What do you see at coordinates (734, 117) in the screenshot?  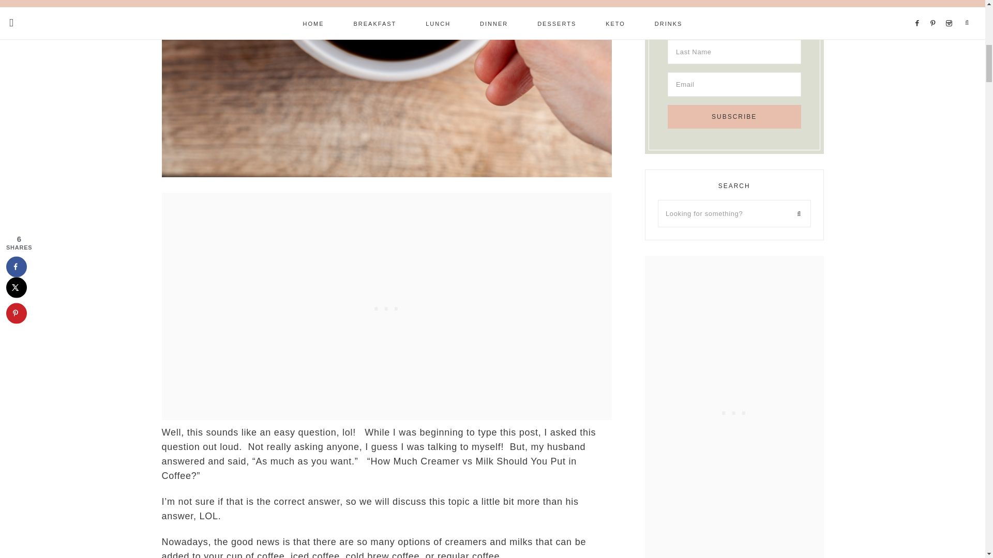 I see `Subscribe` at bounding box center [734, 117].